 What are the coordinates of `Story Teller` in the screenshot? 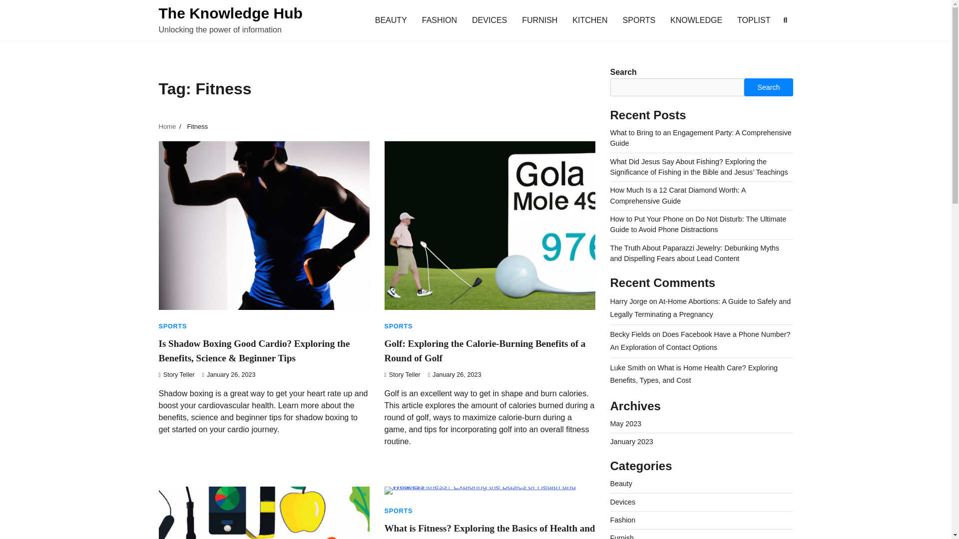 It's located at (177, 375).